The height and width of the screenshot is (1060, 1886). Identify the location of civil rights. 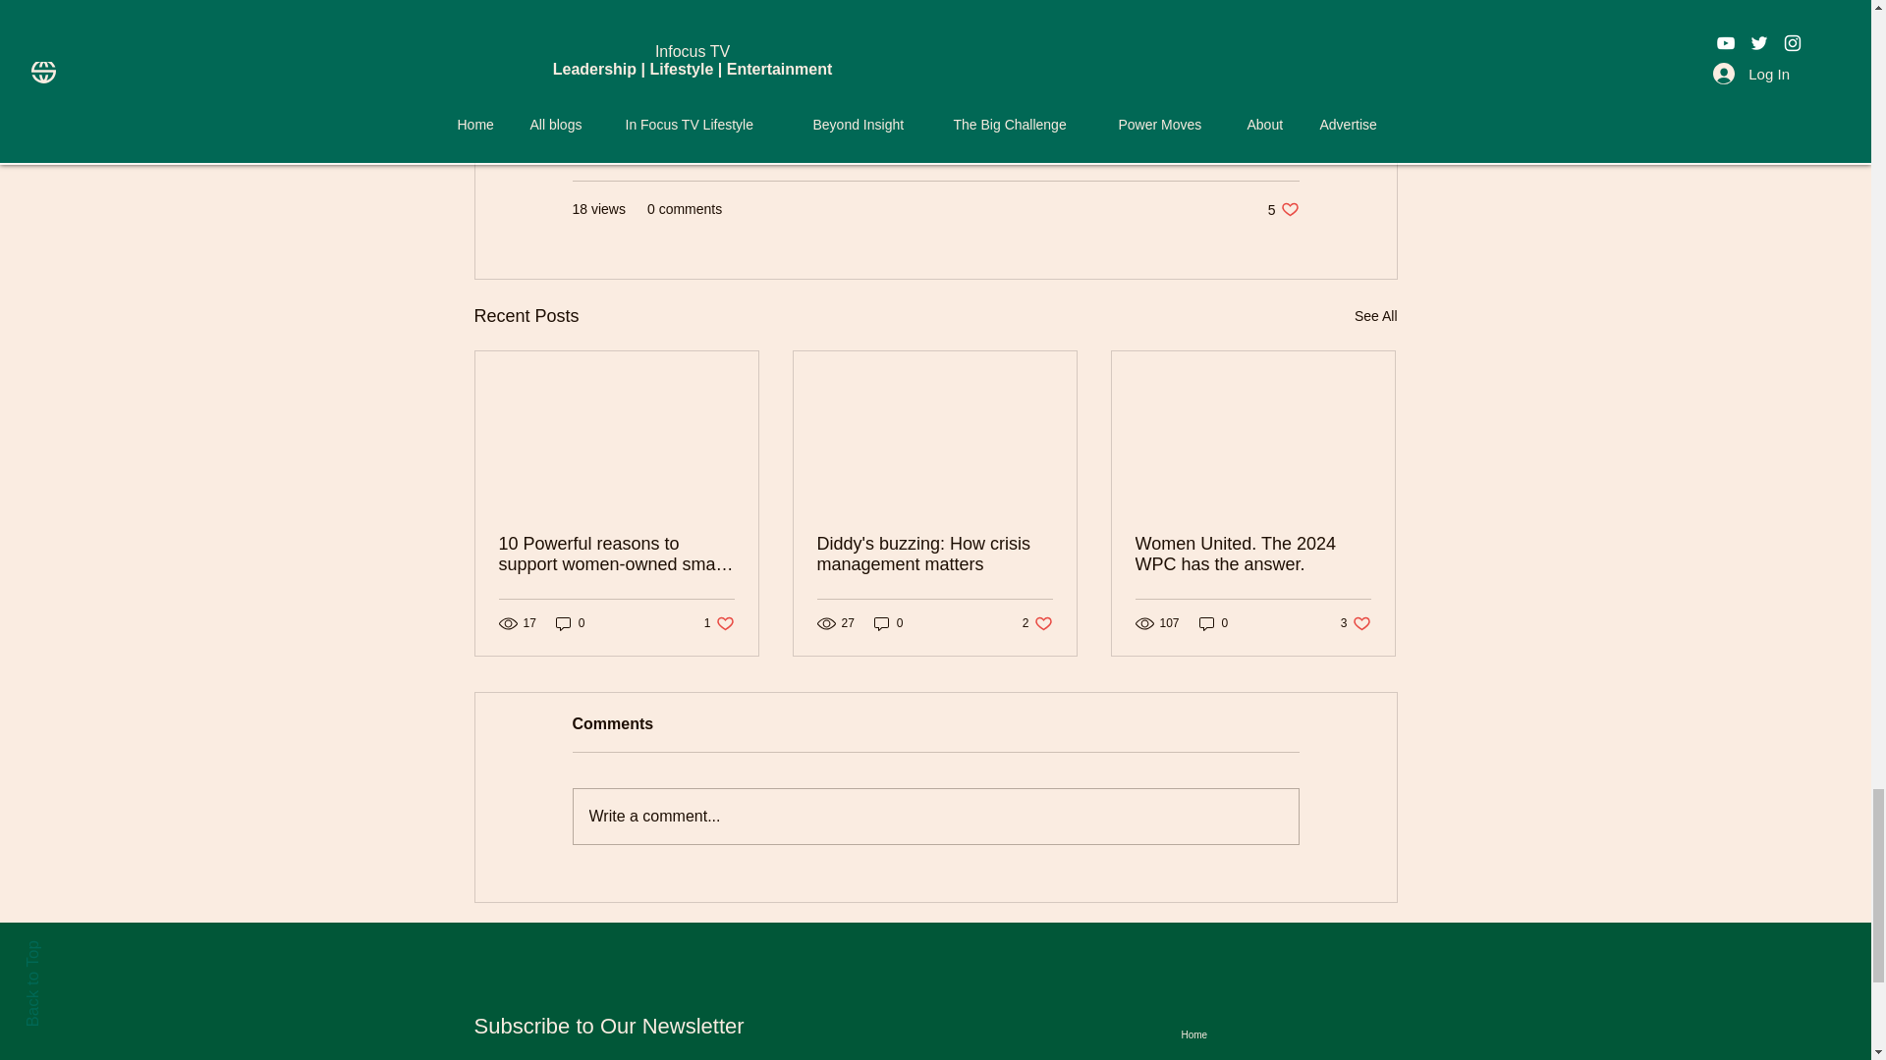
(1008, 76).